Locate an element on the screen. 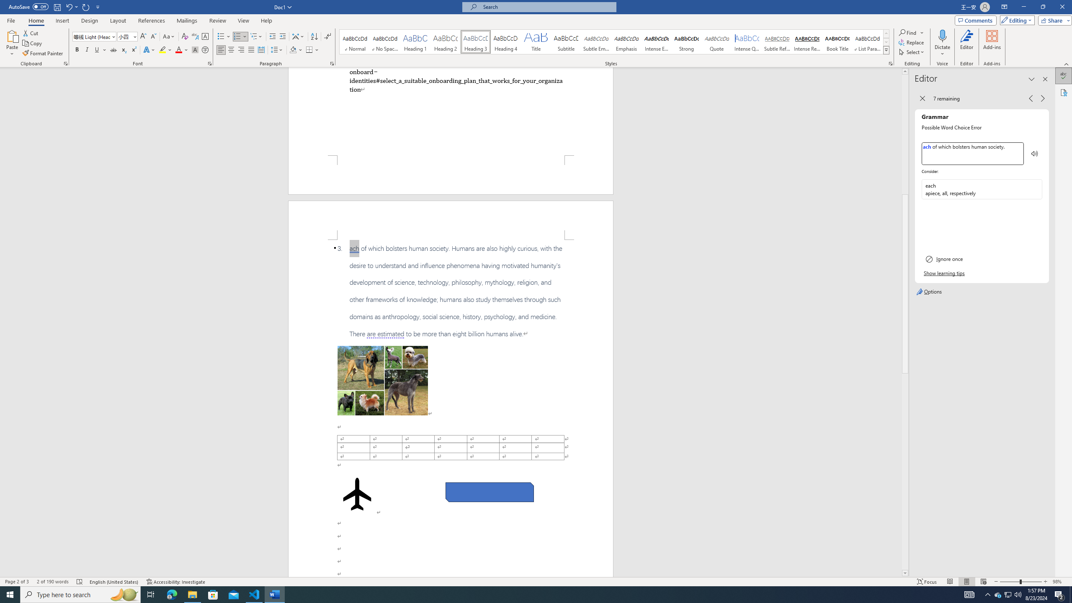 The image size is (1072, 603). AutomationID: QuickStylesGallery is located at coordinates (615, 42).